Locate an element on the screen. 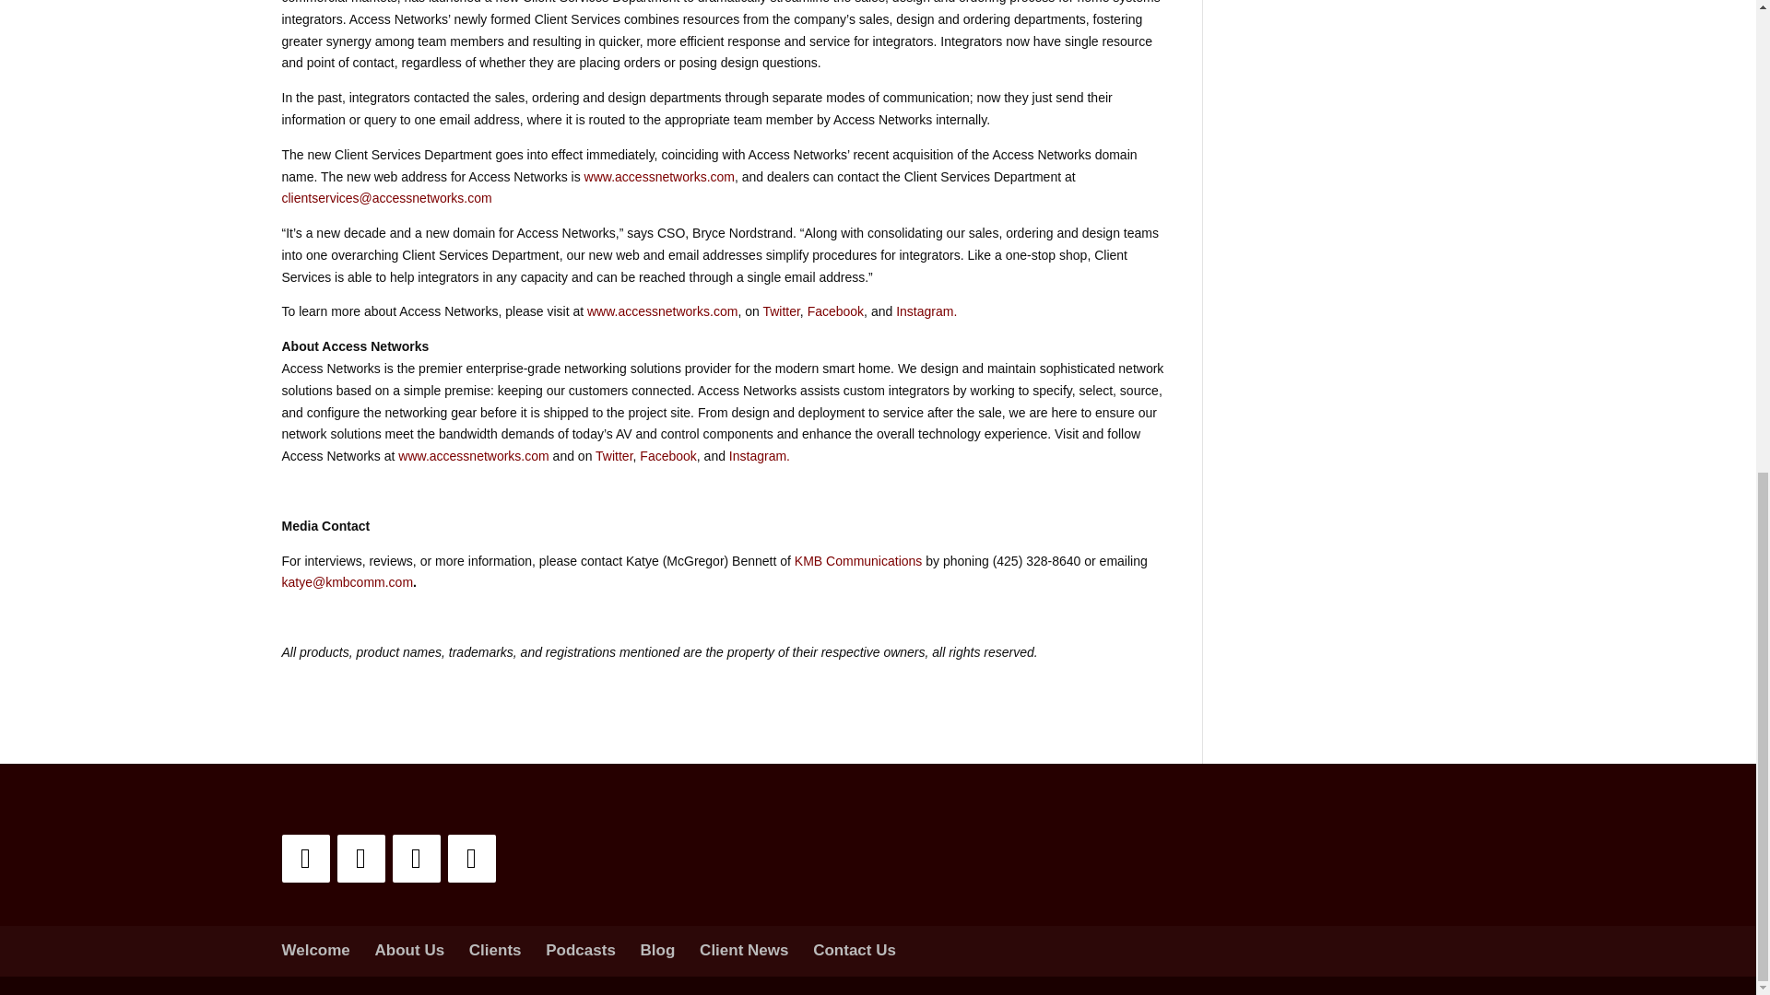 The image size is (1770, 995). www.accessnetworks.com is located at coordinates (474, 456).